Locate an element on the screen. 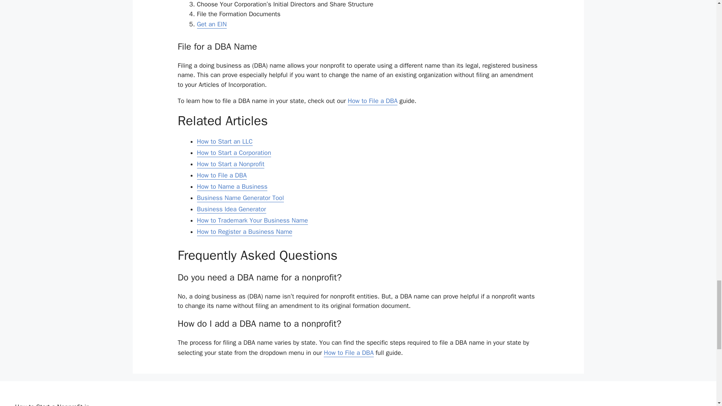 This screenshot has width=722, height=406. How to Trademark Your Business Name is located at coordinates (253, 220).